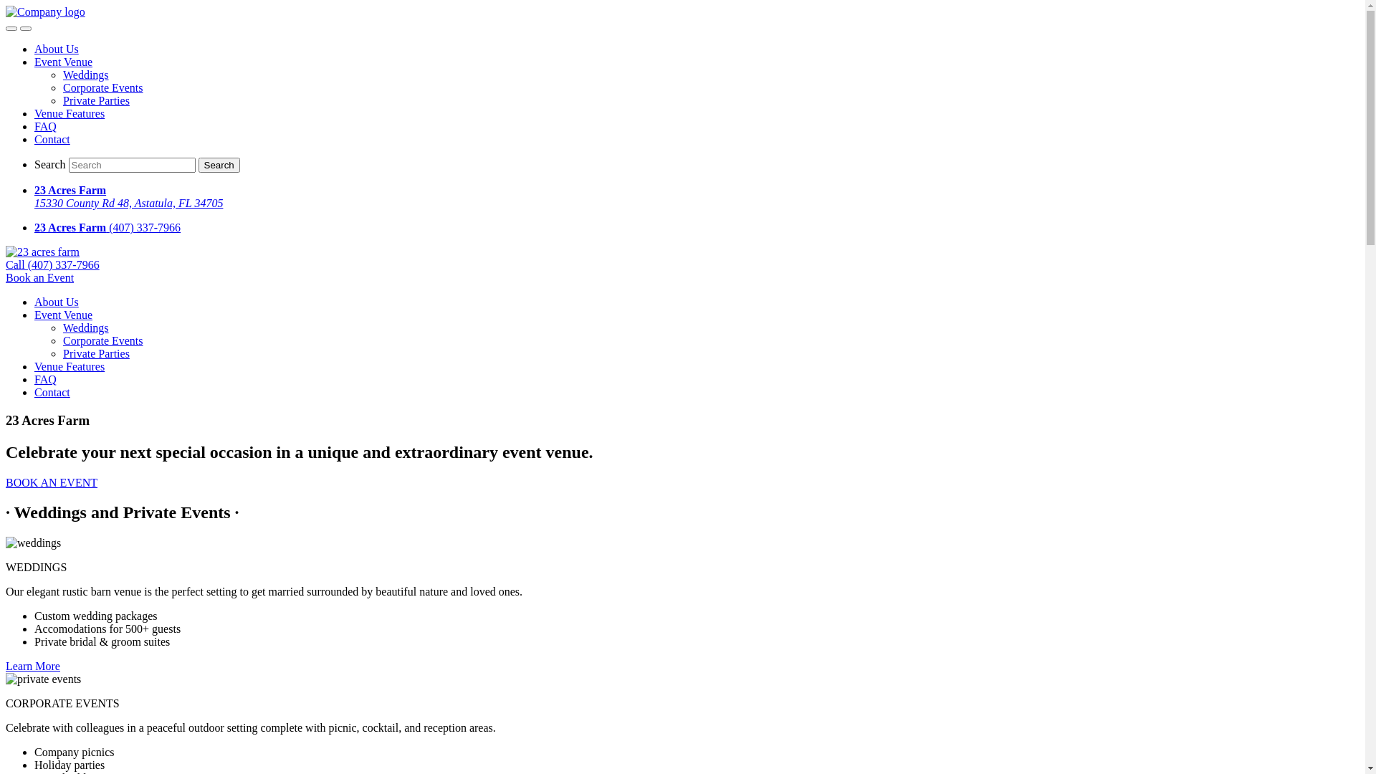  What do you see at coordinates (63, 62) in the screenshot?
I see `Event Venue` at bounding box center [63, 62].